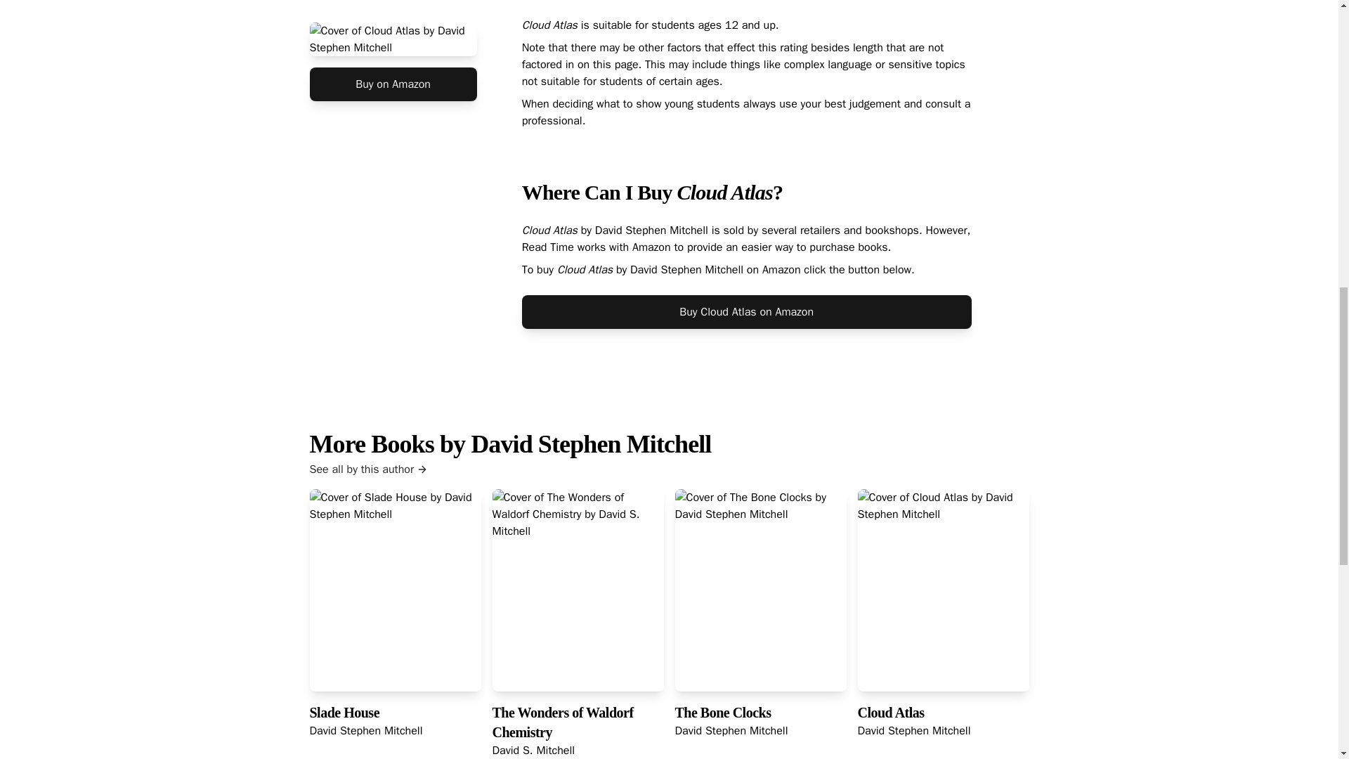 The height and width of the screenshot is (759, 1349). Describe the element at coordinates (344, 713) in the screenshot. I see `Slade House` at that location.